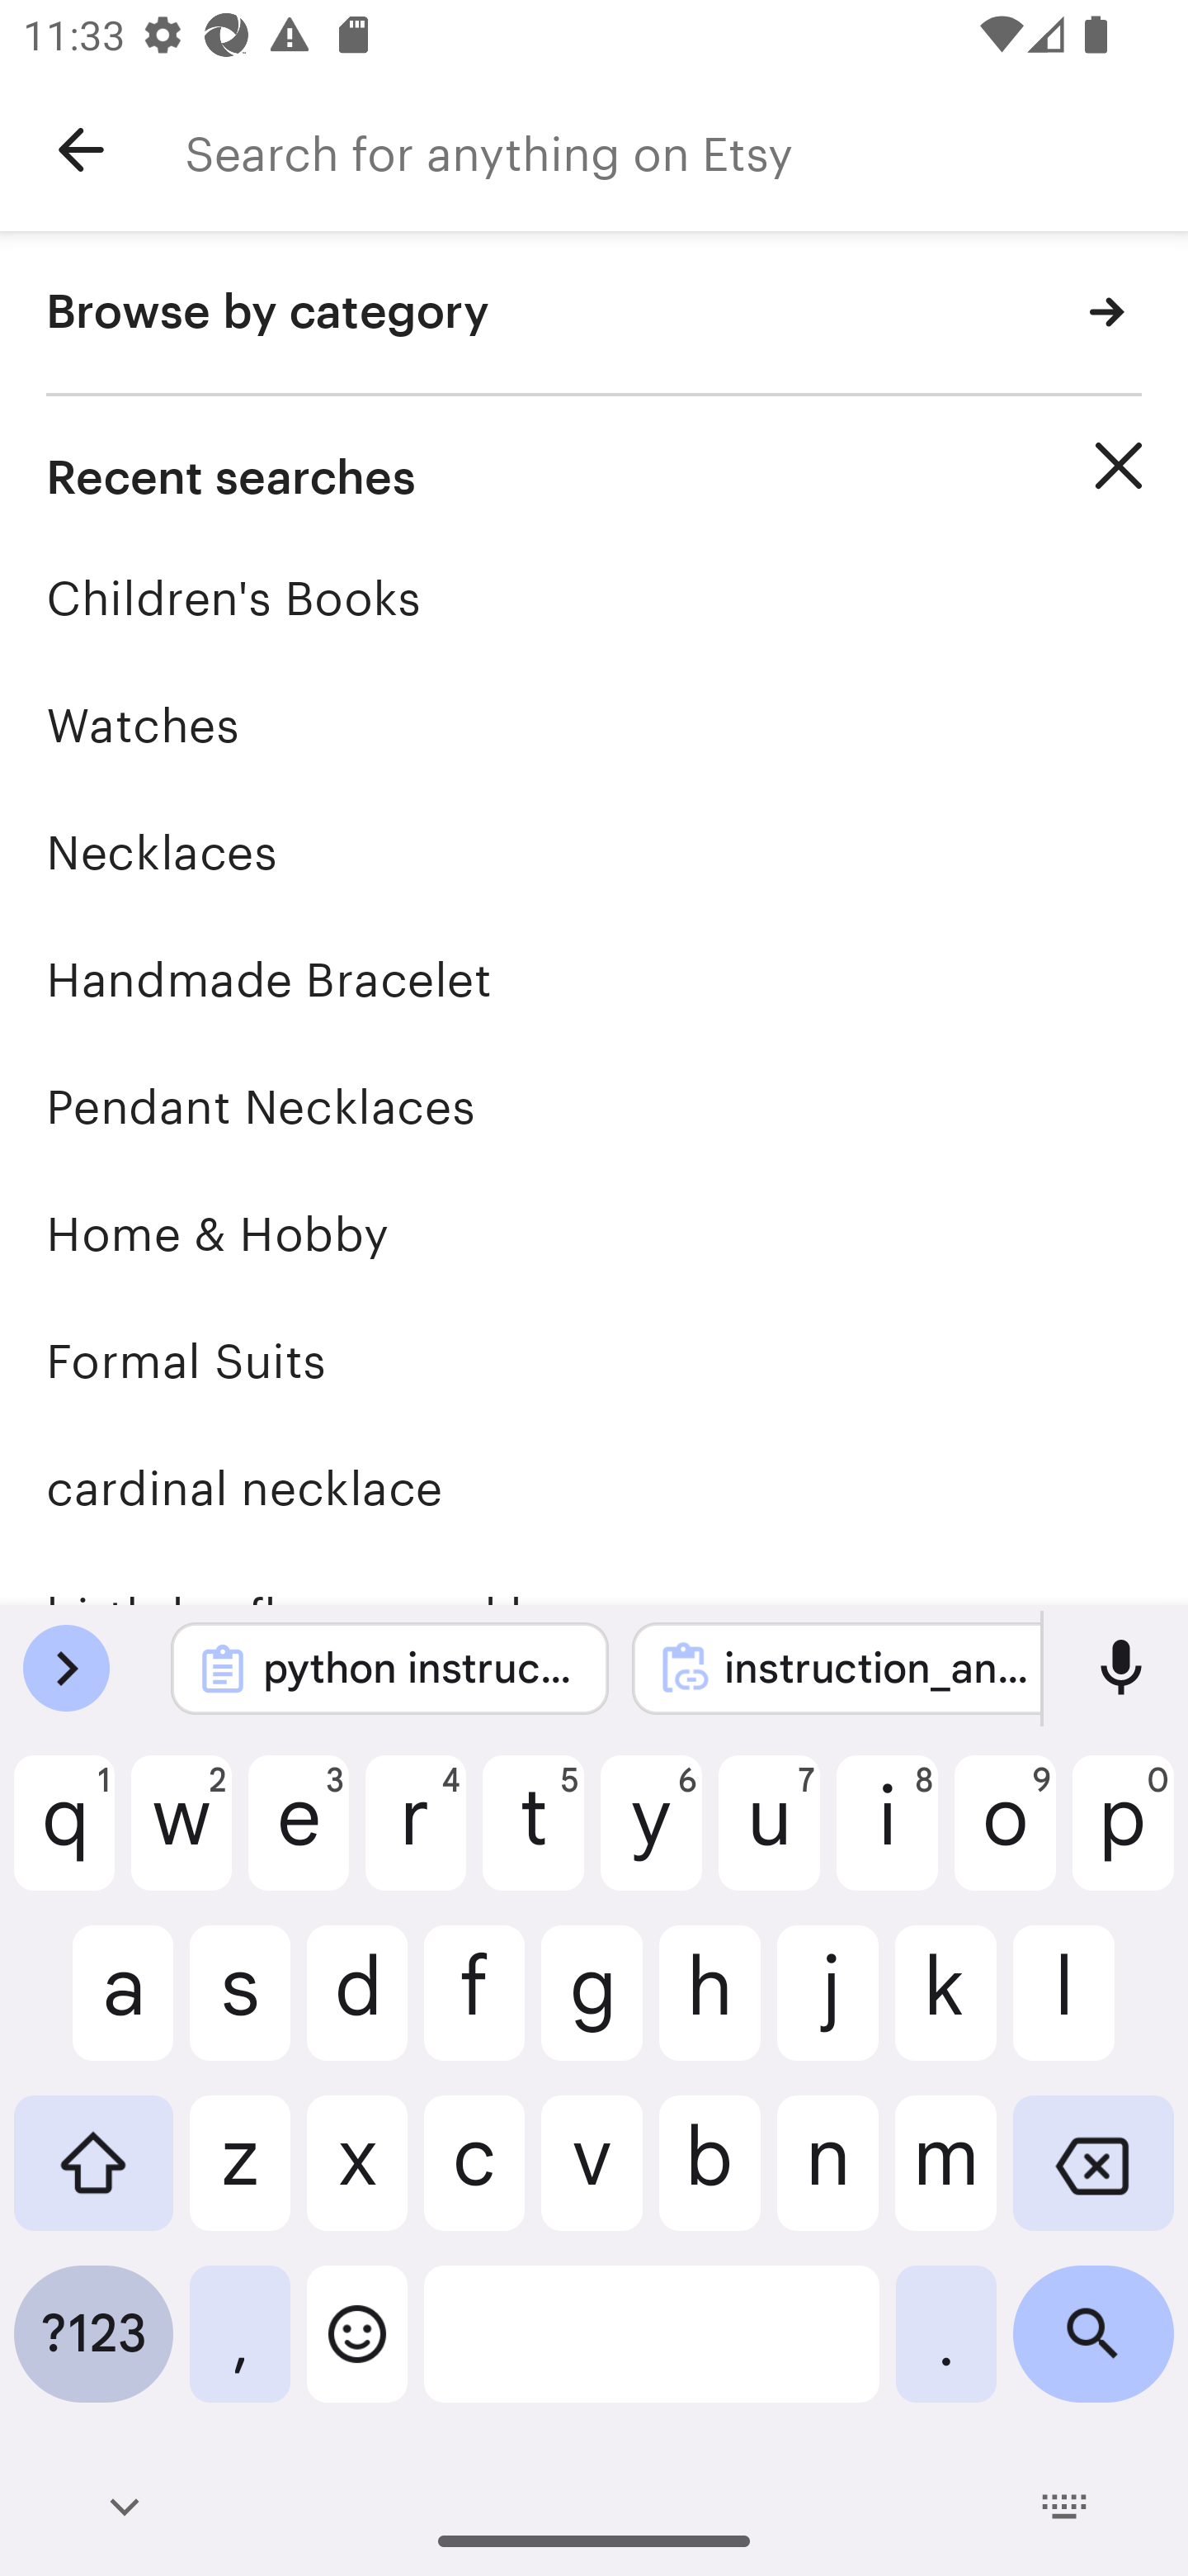 The image size is (1188, 2576). What do you see at coordinates (594, 598) in the screenshot?
I see `Children's Books` at bounding box center [594, 598].